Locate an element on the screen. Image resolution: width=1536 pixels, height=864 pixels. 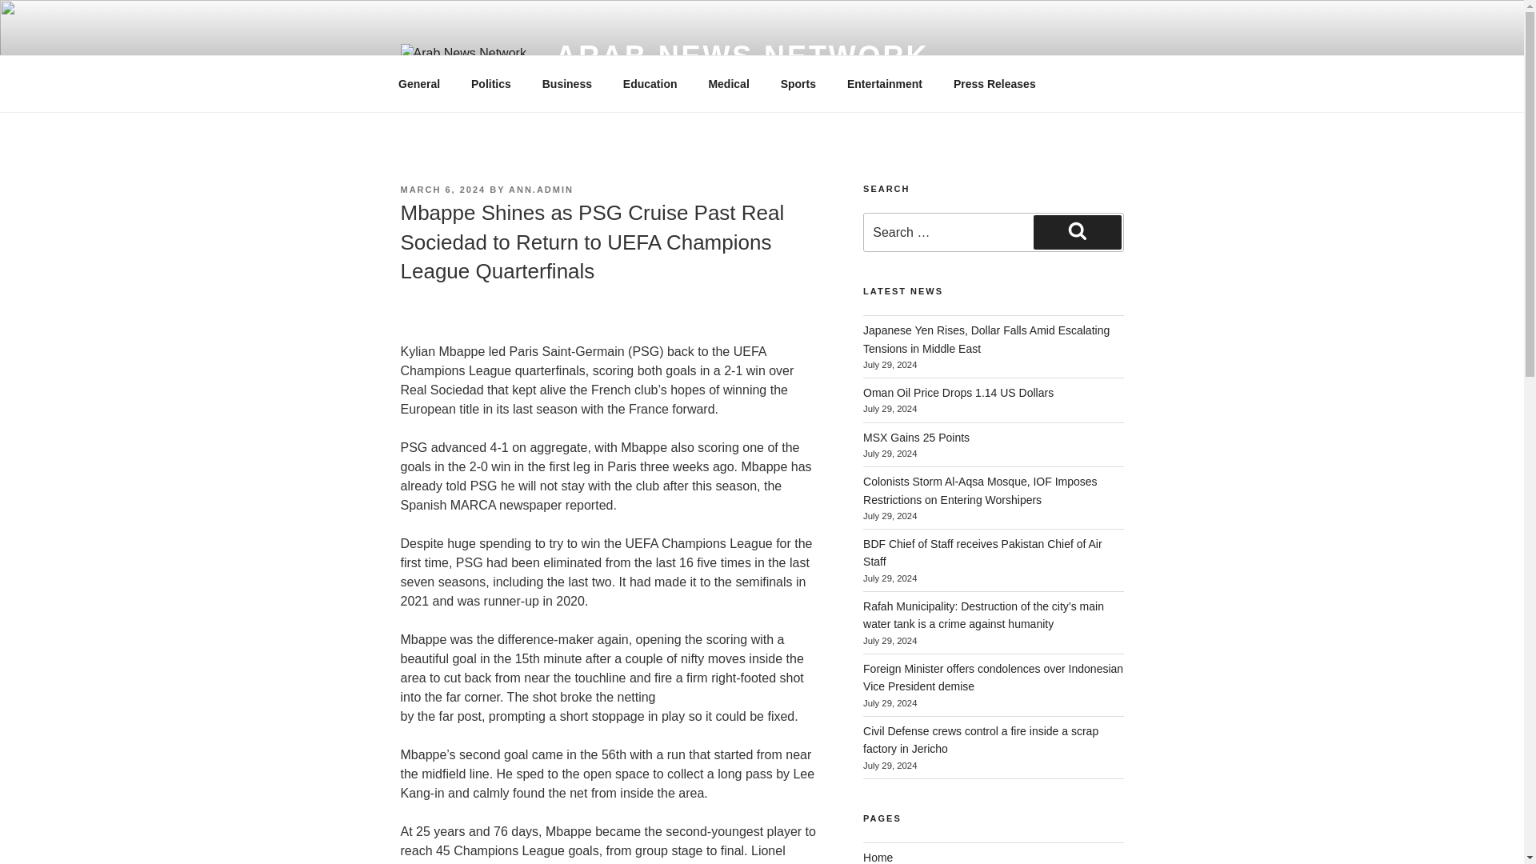
ANN.ADMIN is located at coordinates (541, 190).